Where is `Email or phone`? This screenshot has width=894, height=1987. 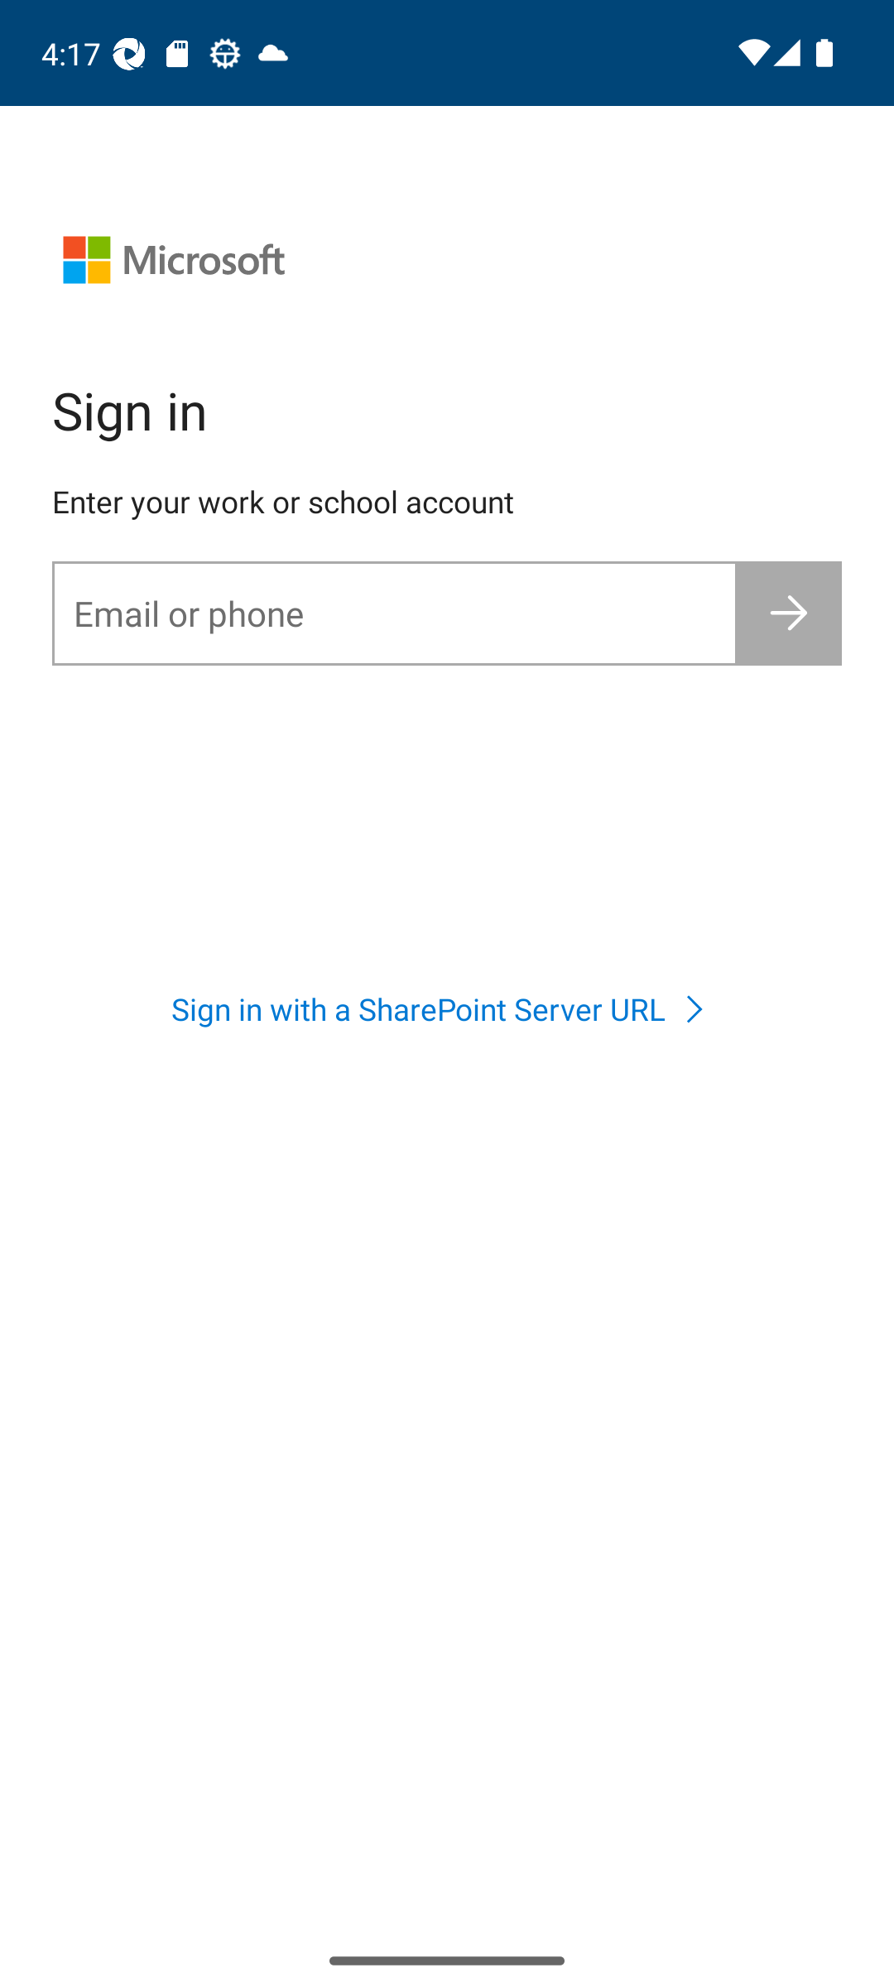
Email or phone is located at coordinates (394, 613).